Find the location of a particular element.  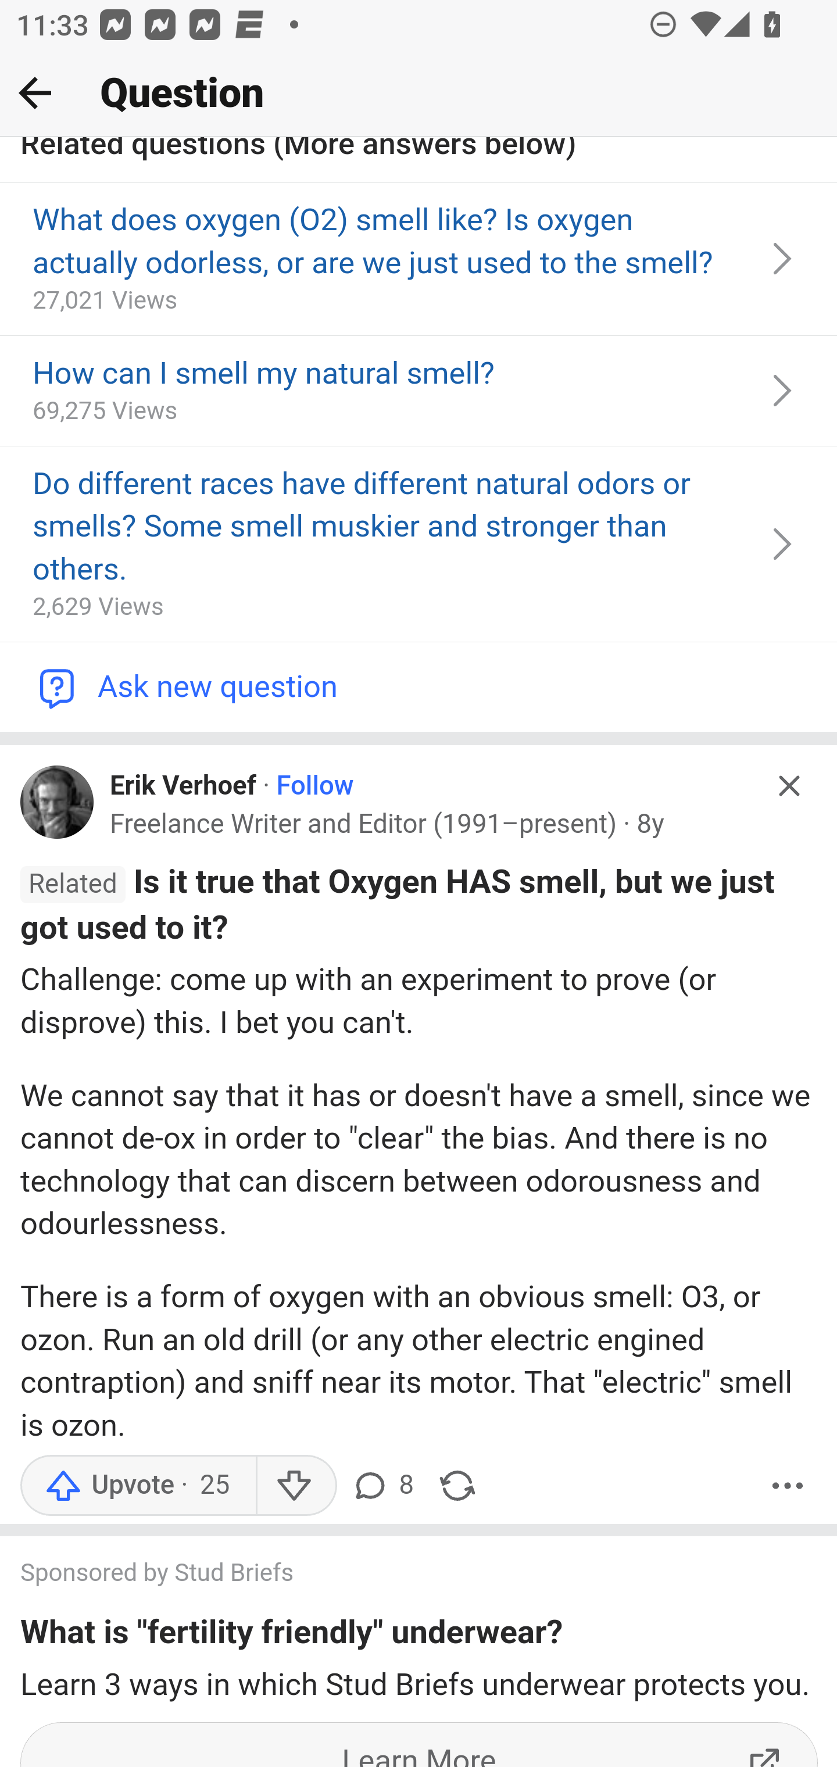

Ask new question is located at coordinates (419, 688).